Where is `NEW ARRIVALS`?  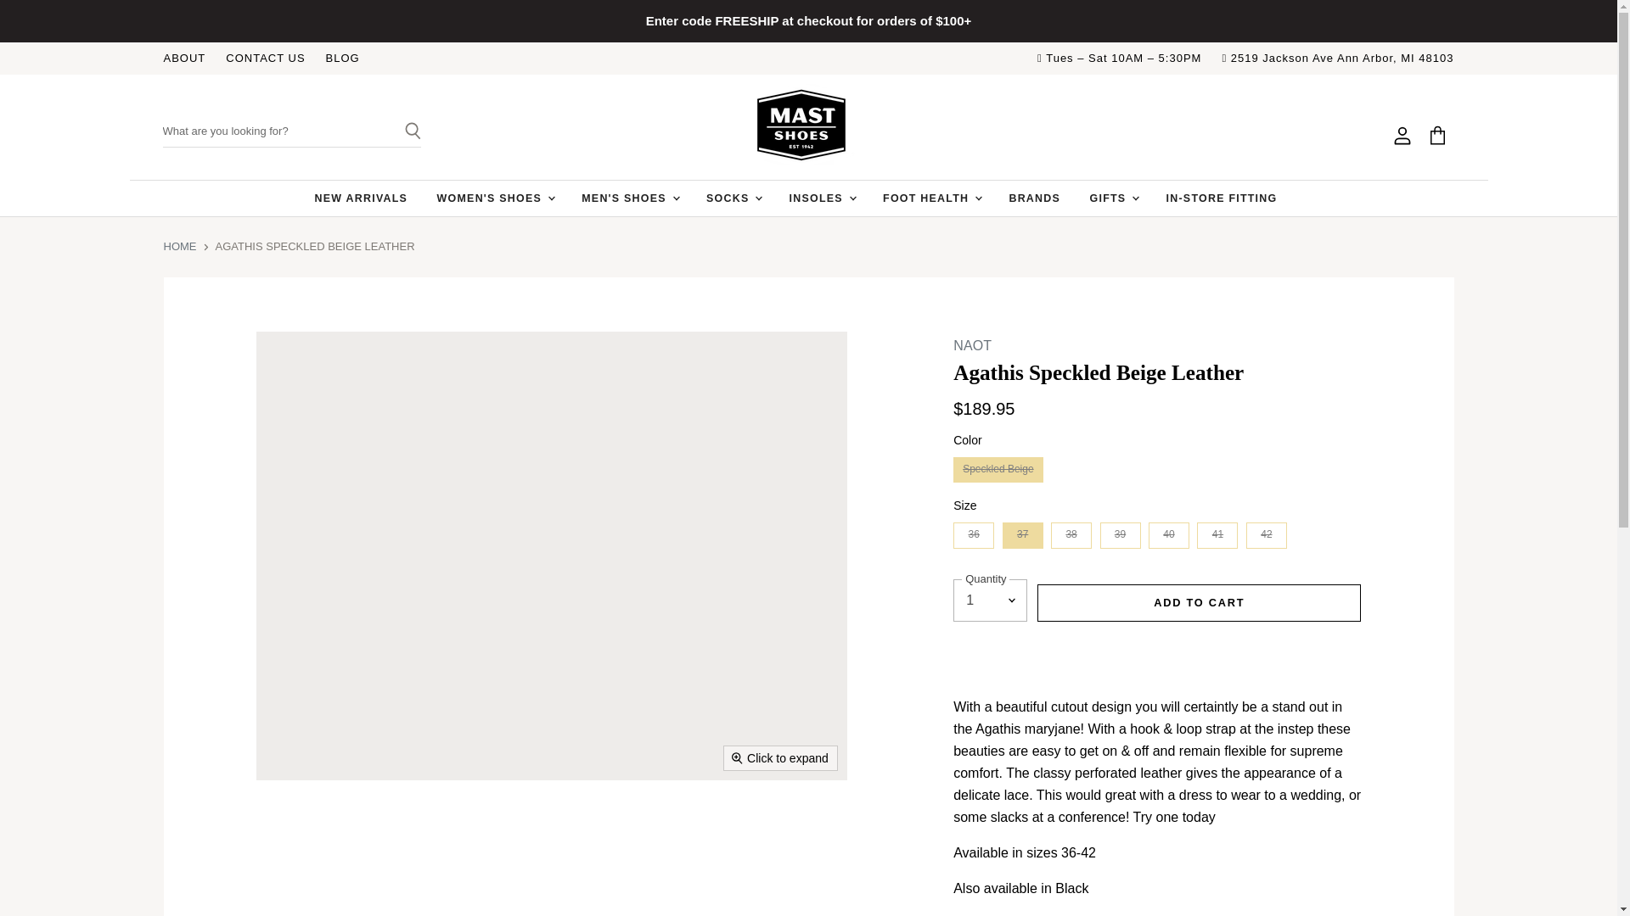 NEW ARRIVALS is located at coordinates (361, 198).